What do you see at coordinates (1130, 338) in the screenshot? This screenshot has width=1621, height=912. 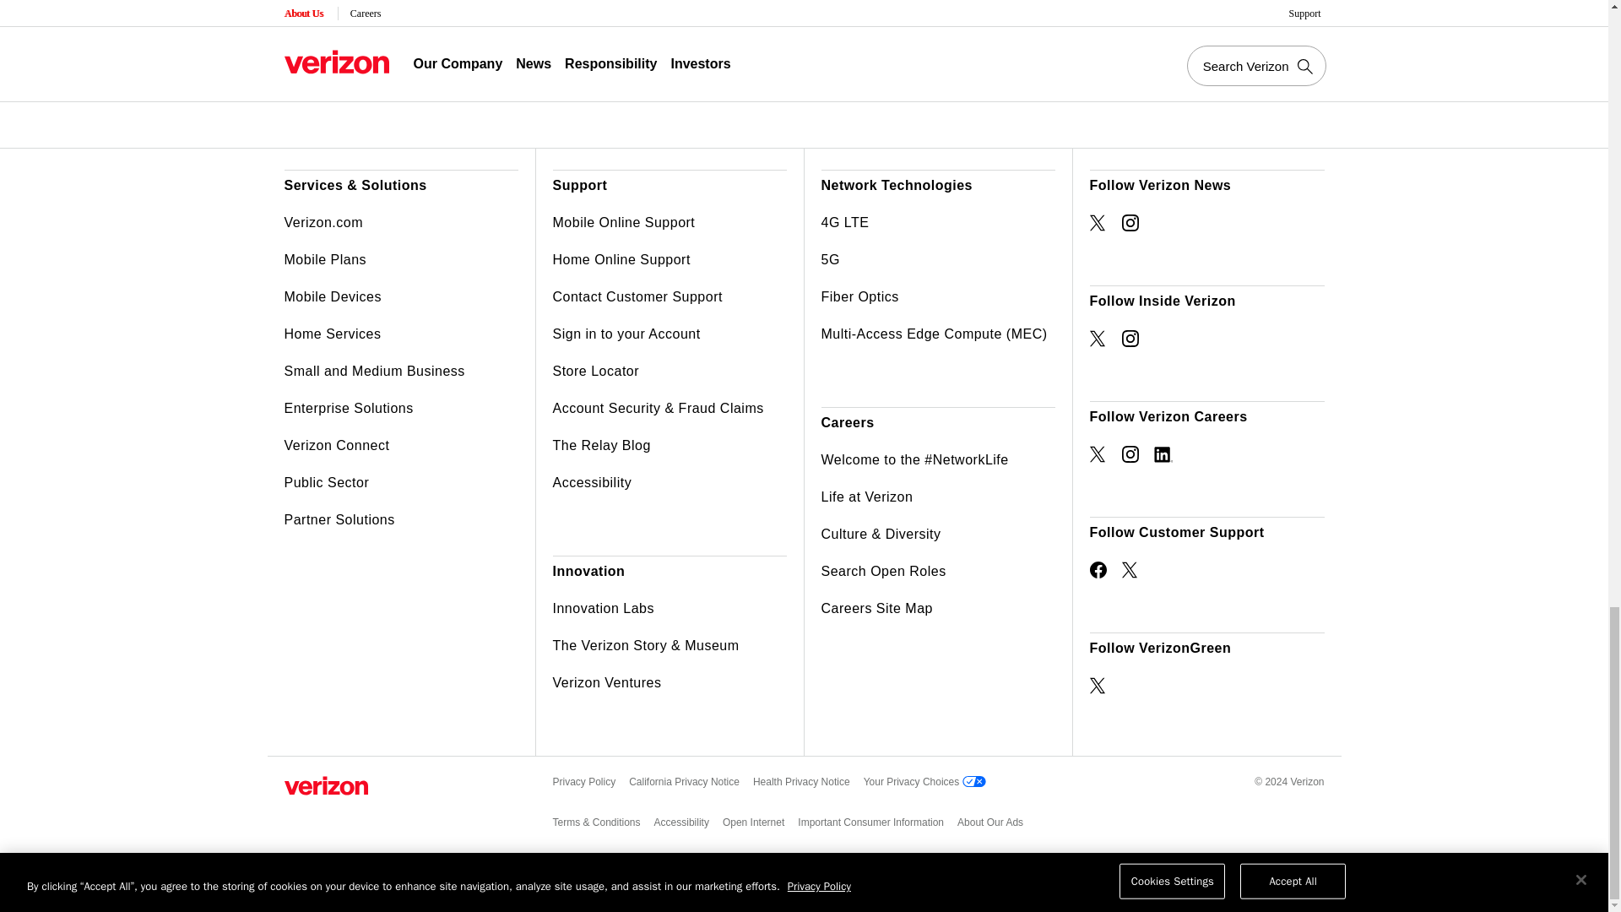 I see `Opens New Window` at bounding box center [1130, 338].